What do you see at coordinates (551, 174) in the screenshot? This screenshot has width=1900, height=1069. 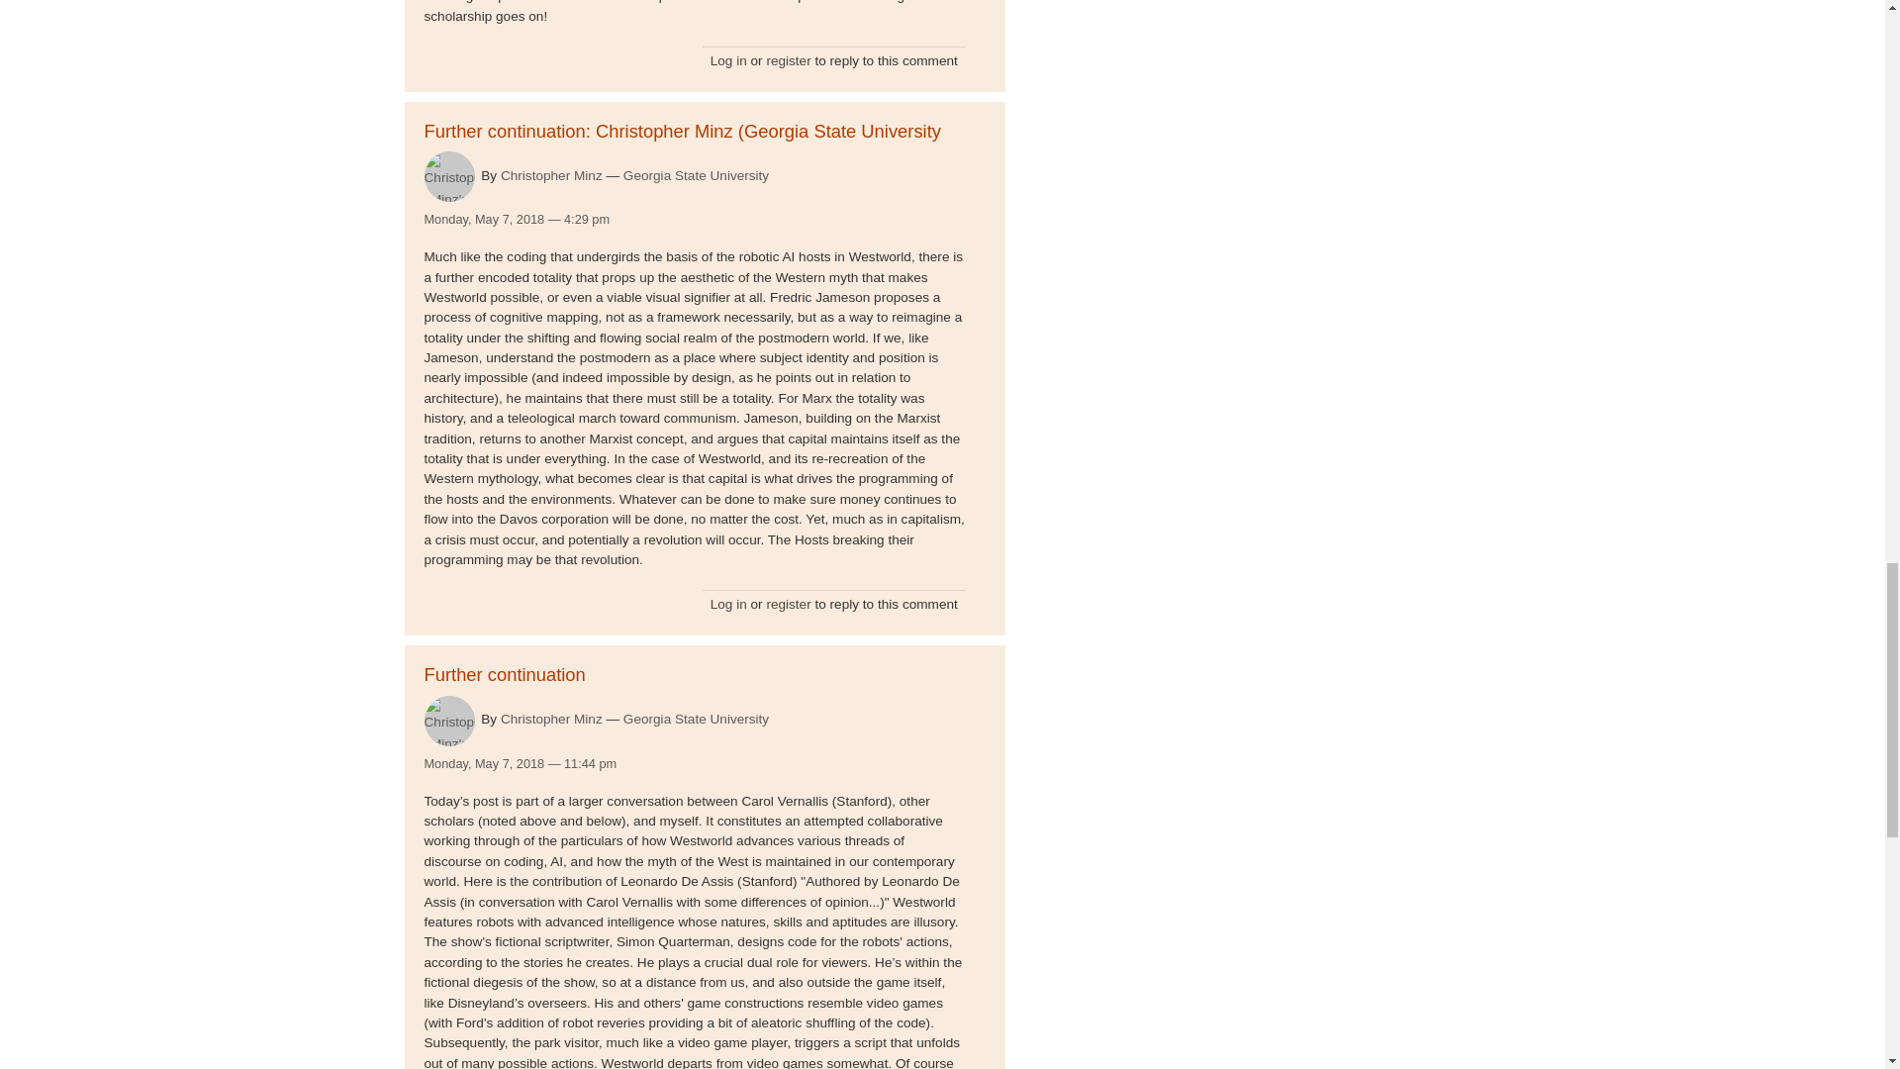 I see `Christopher Minz` at bounding box center [551, 174].